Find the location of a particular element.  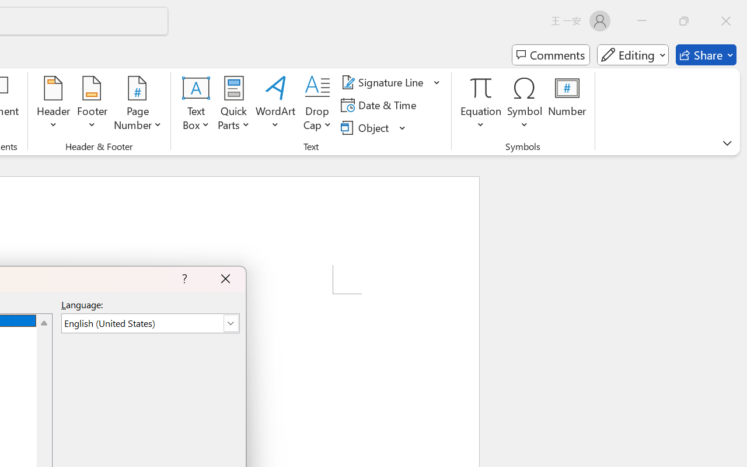

Close is located at coordinates (726, 21).